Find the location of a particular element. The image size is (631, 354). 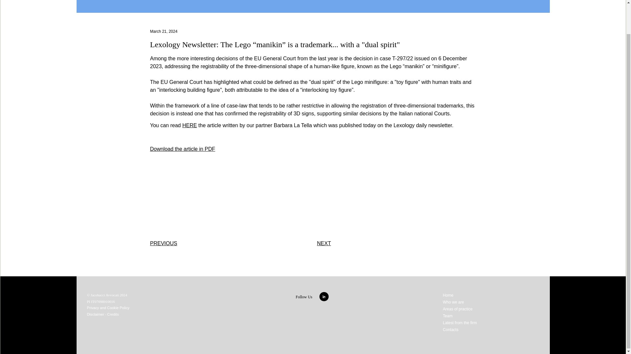

Areas of practice is located at coordinates (457, 309).